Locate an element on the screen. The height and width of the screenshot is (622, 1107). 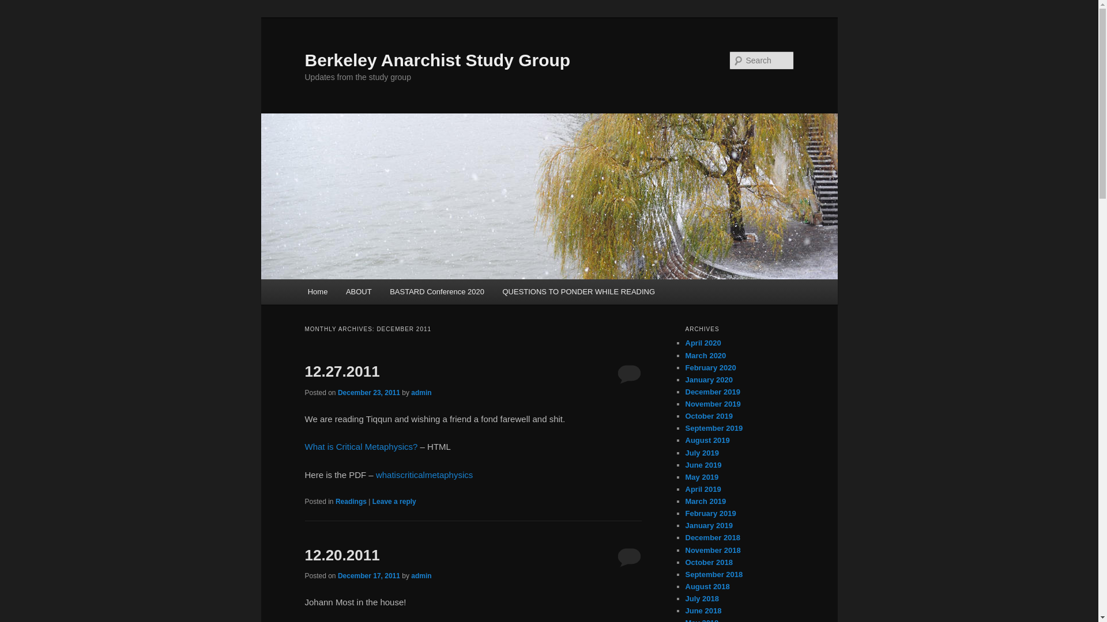
What is Critical Metaphysics? is located at coordinates (361, 446).